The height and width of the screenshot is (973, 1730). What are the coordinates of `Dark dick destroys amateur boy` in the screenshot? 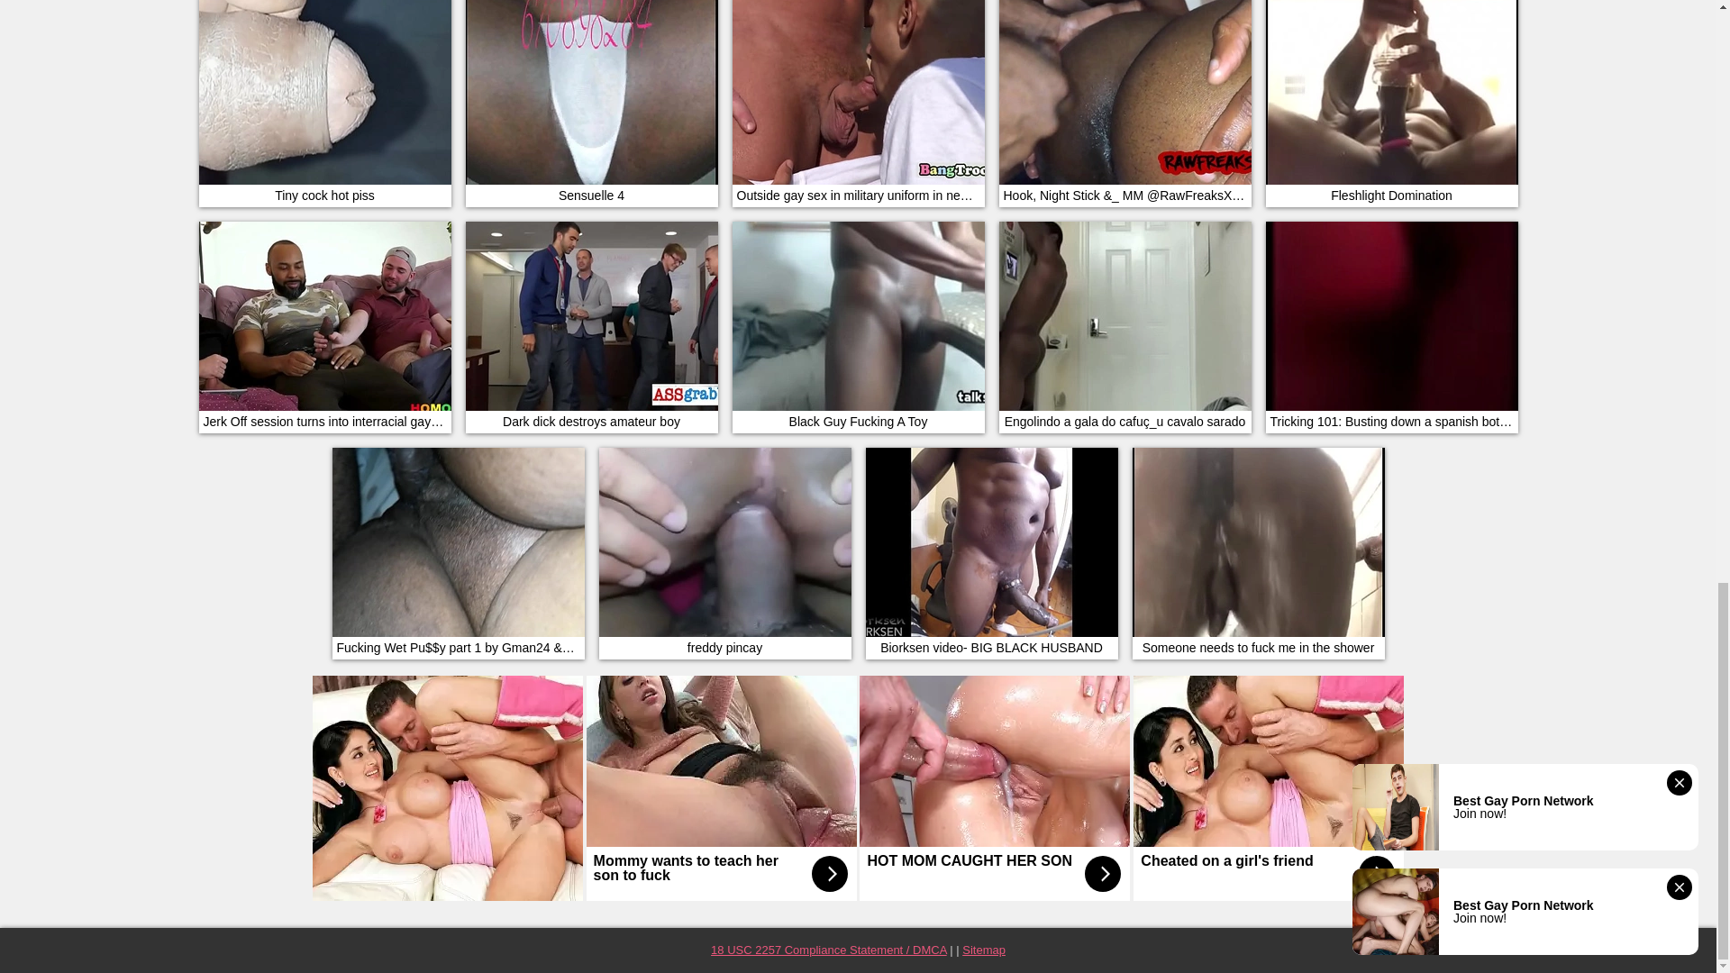 It's located at (591, 327).